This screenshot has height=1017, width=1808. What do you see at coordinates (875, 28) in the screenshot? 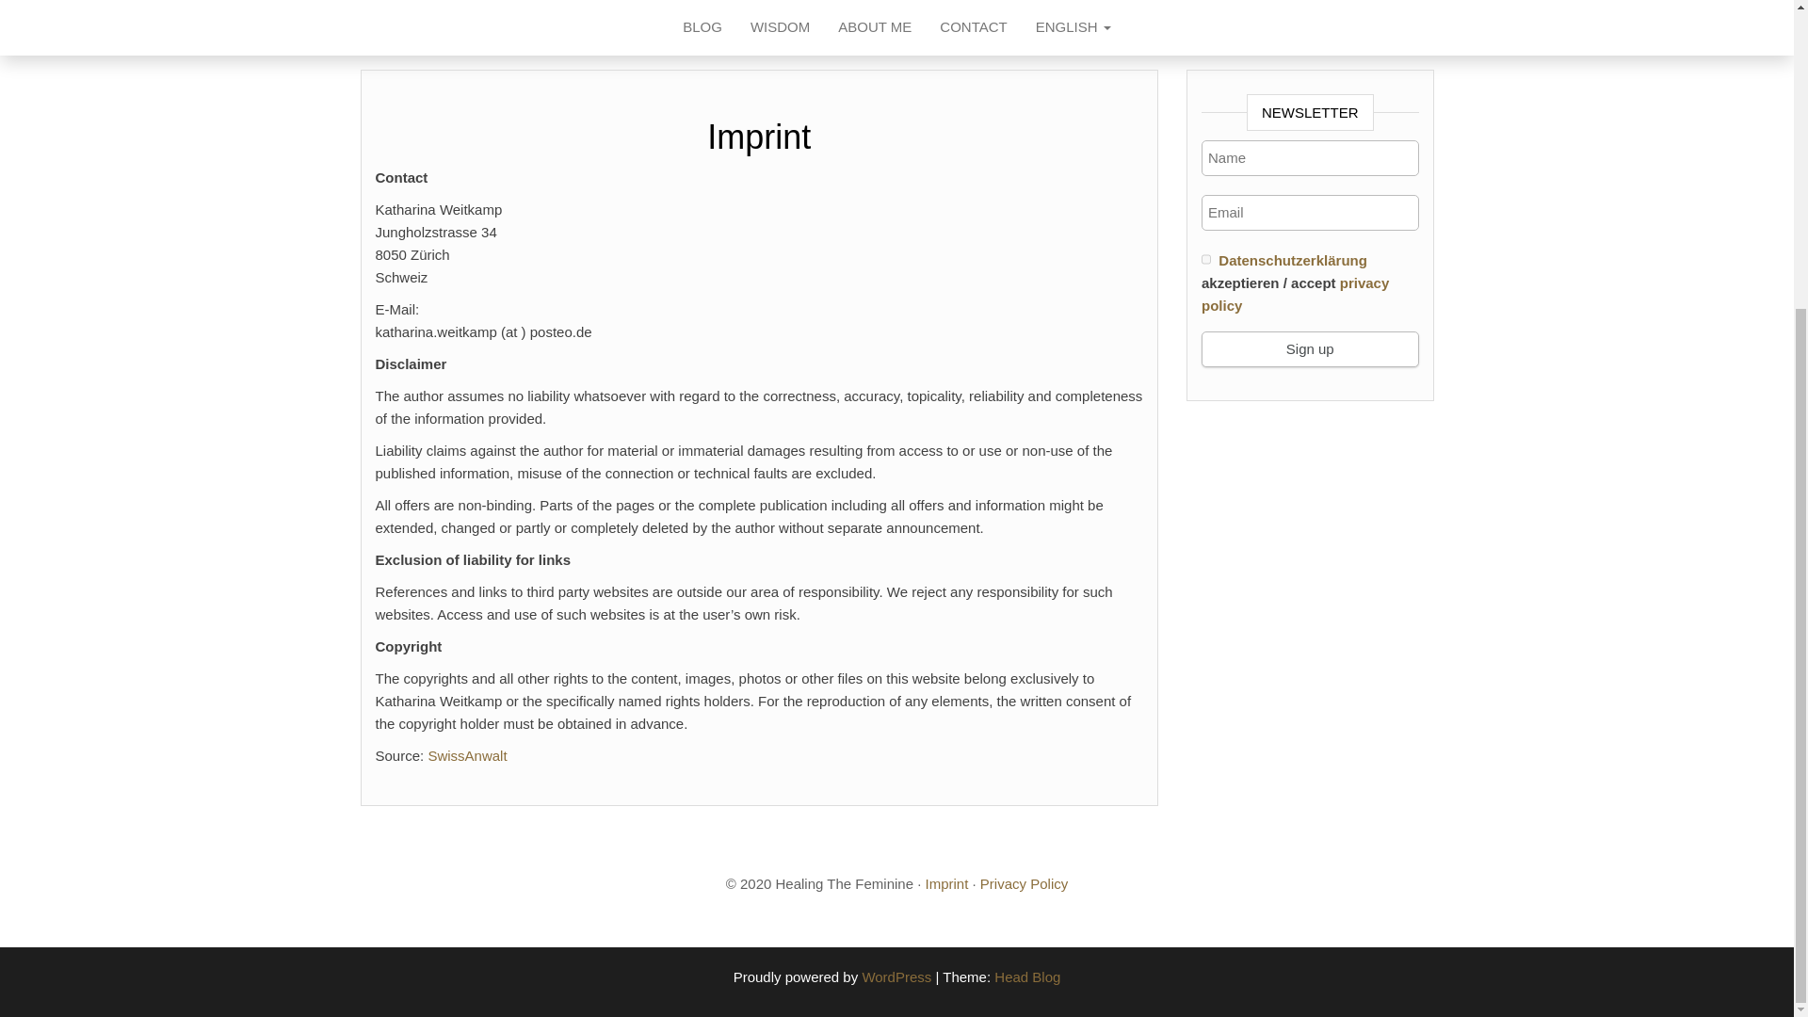
I see `About Me` at bounding box center [875, 28].